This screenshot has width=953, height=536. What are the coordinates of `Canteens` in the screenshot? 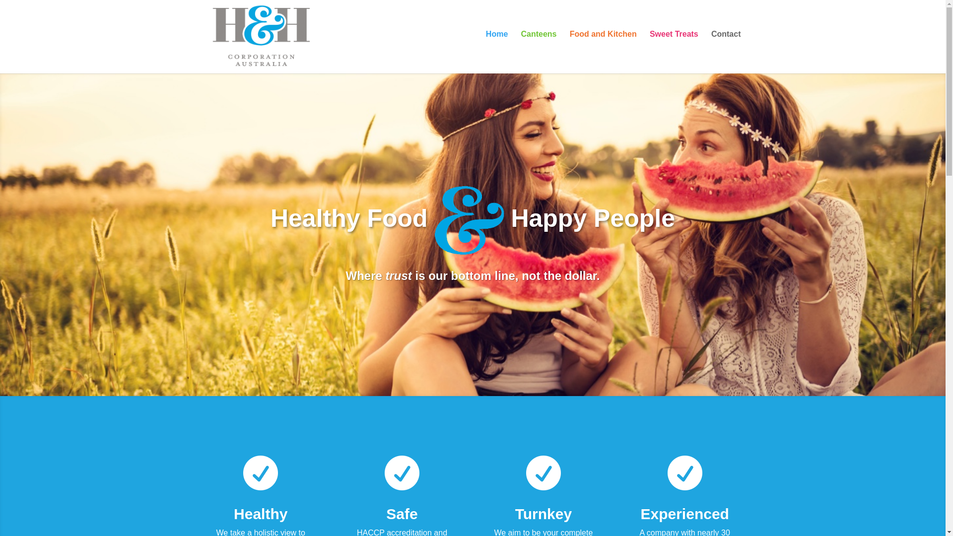 It's located at (539, 50).